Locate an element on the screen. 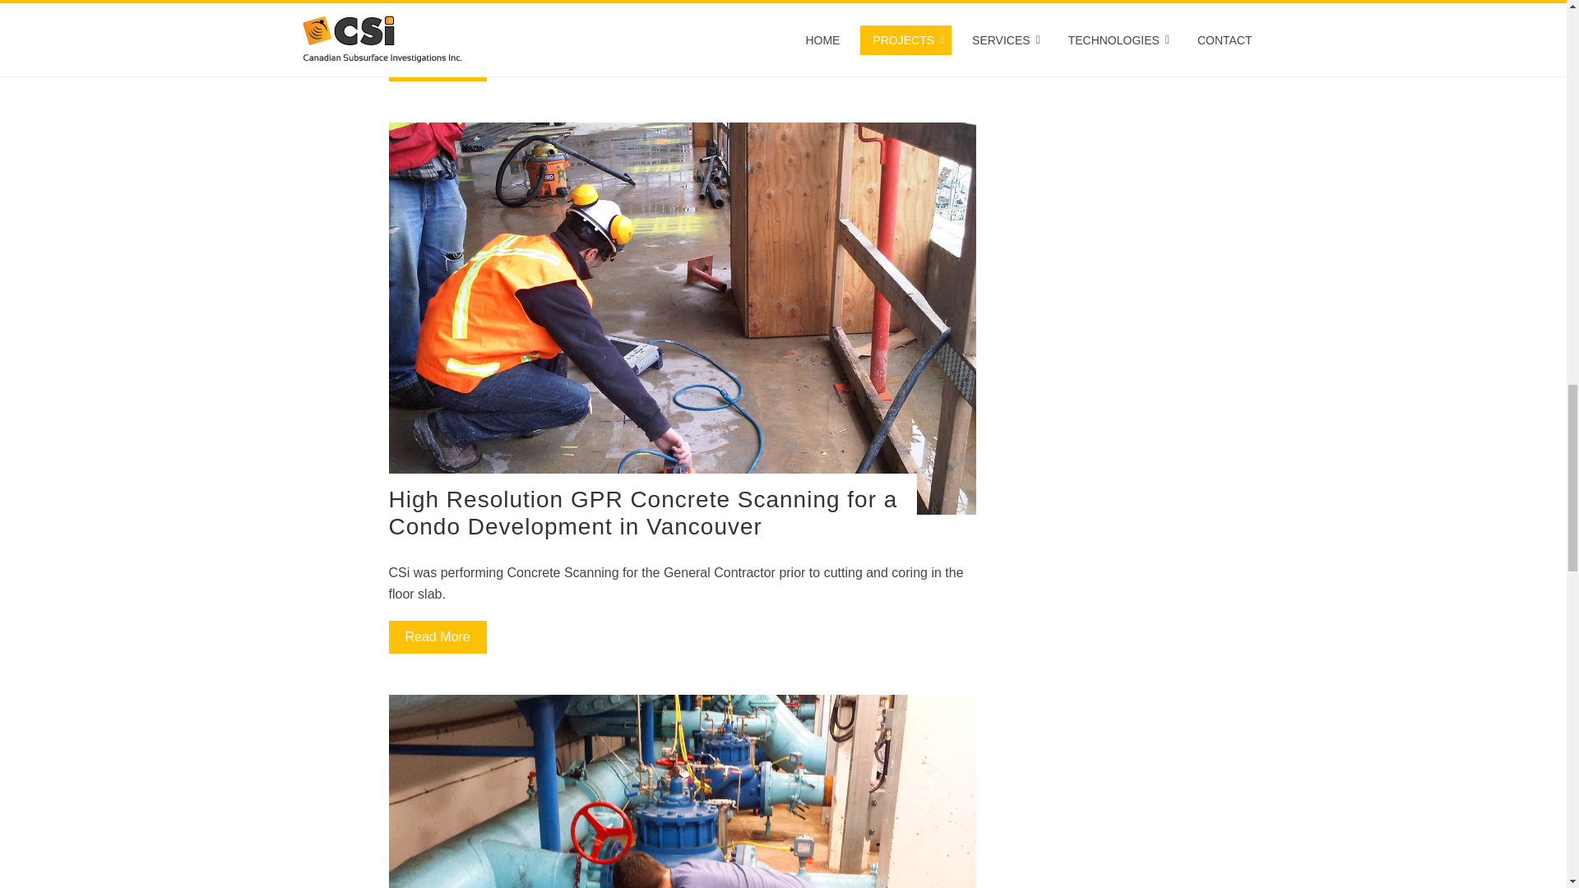  Read More is located at coordinates (438, 636).